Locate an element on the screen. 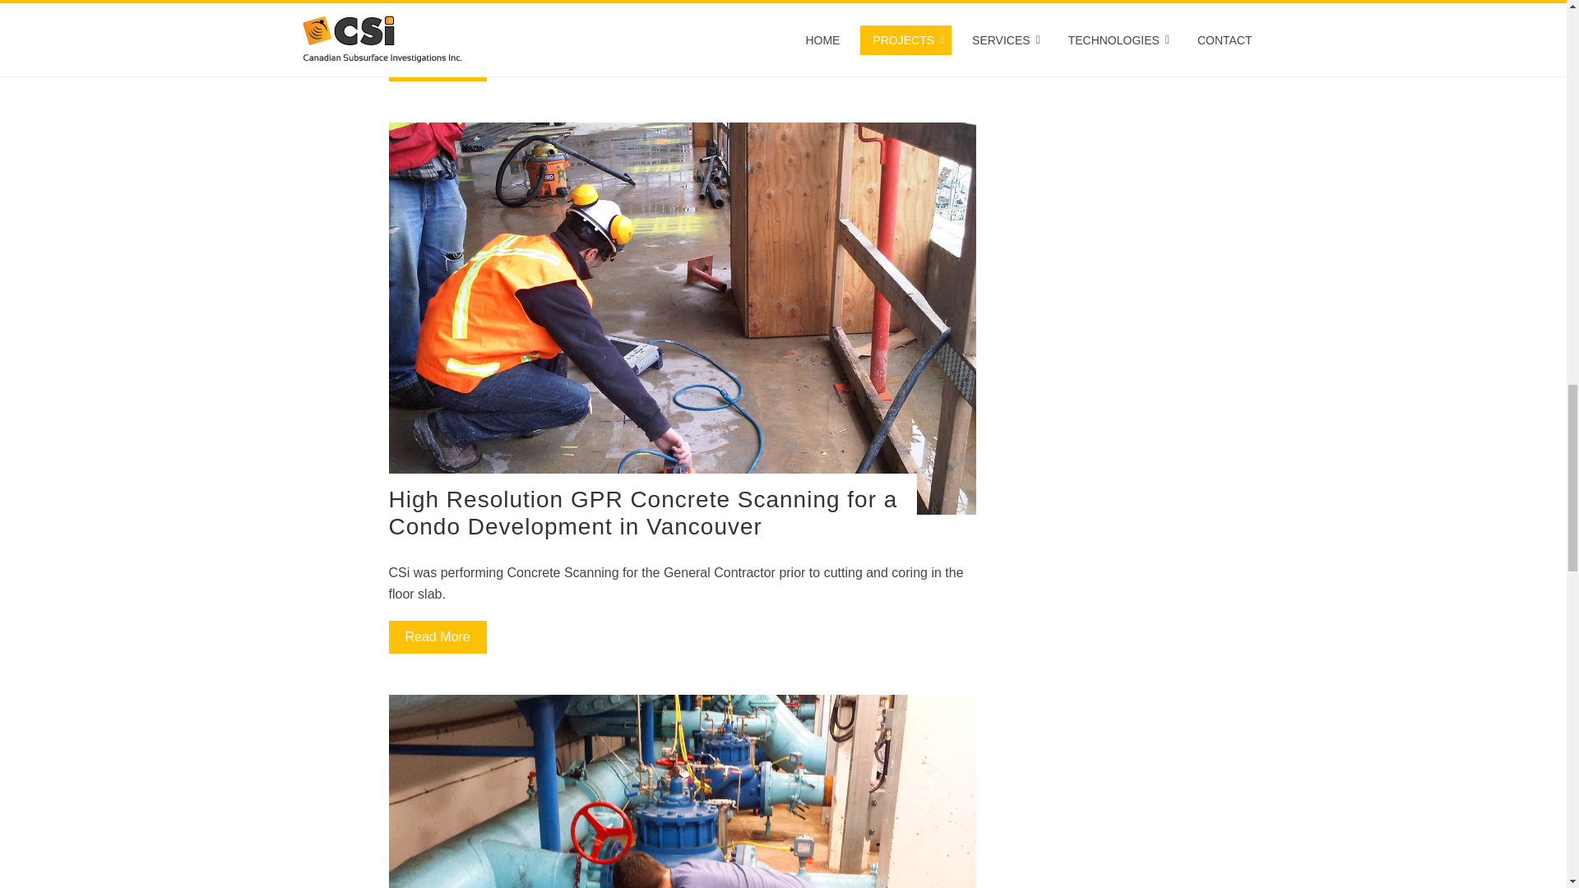  Read More is located at coordinates (438, 636).